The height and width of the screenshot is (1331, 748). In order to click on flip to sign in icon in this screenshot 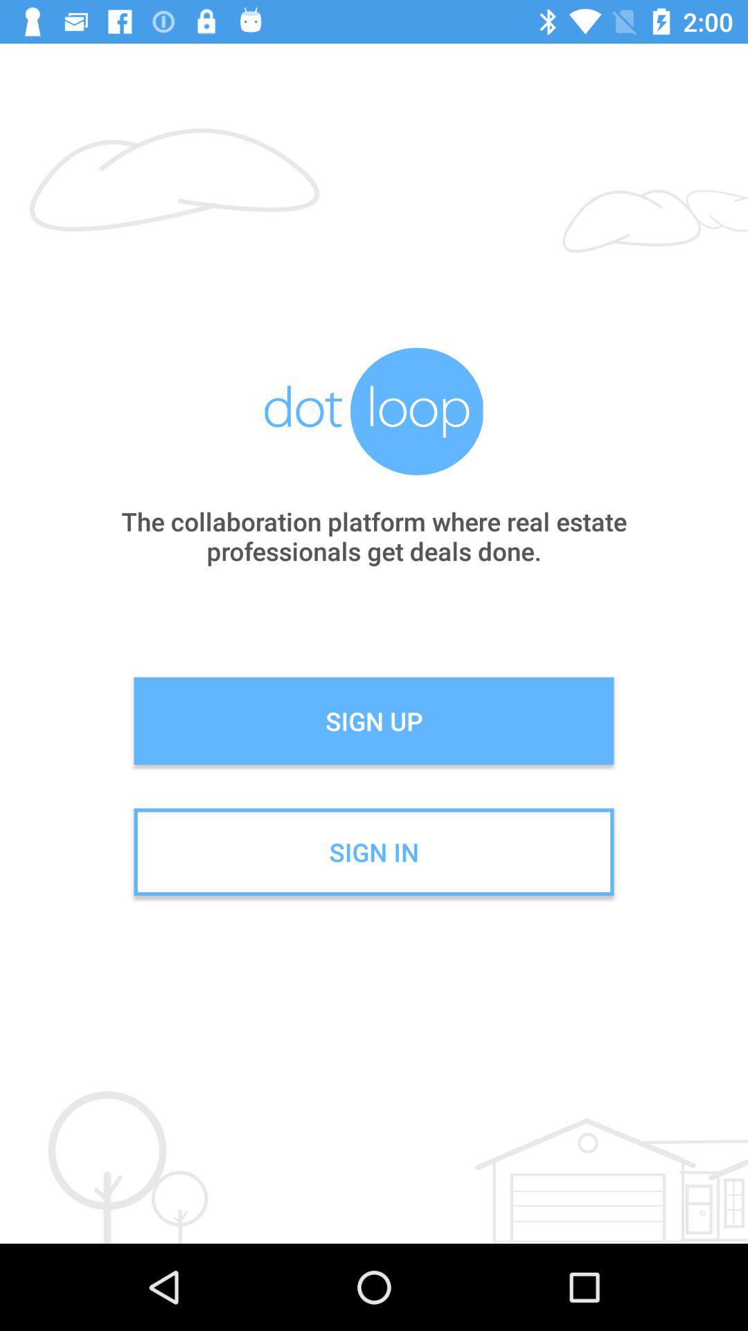, I will do `click(374, 852)`.